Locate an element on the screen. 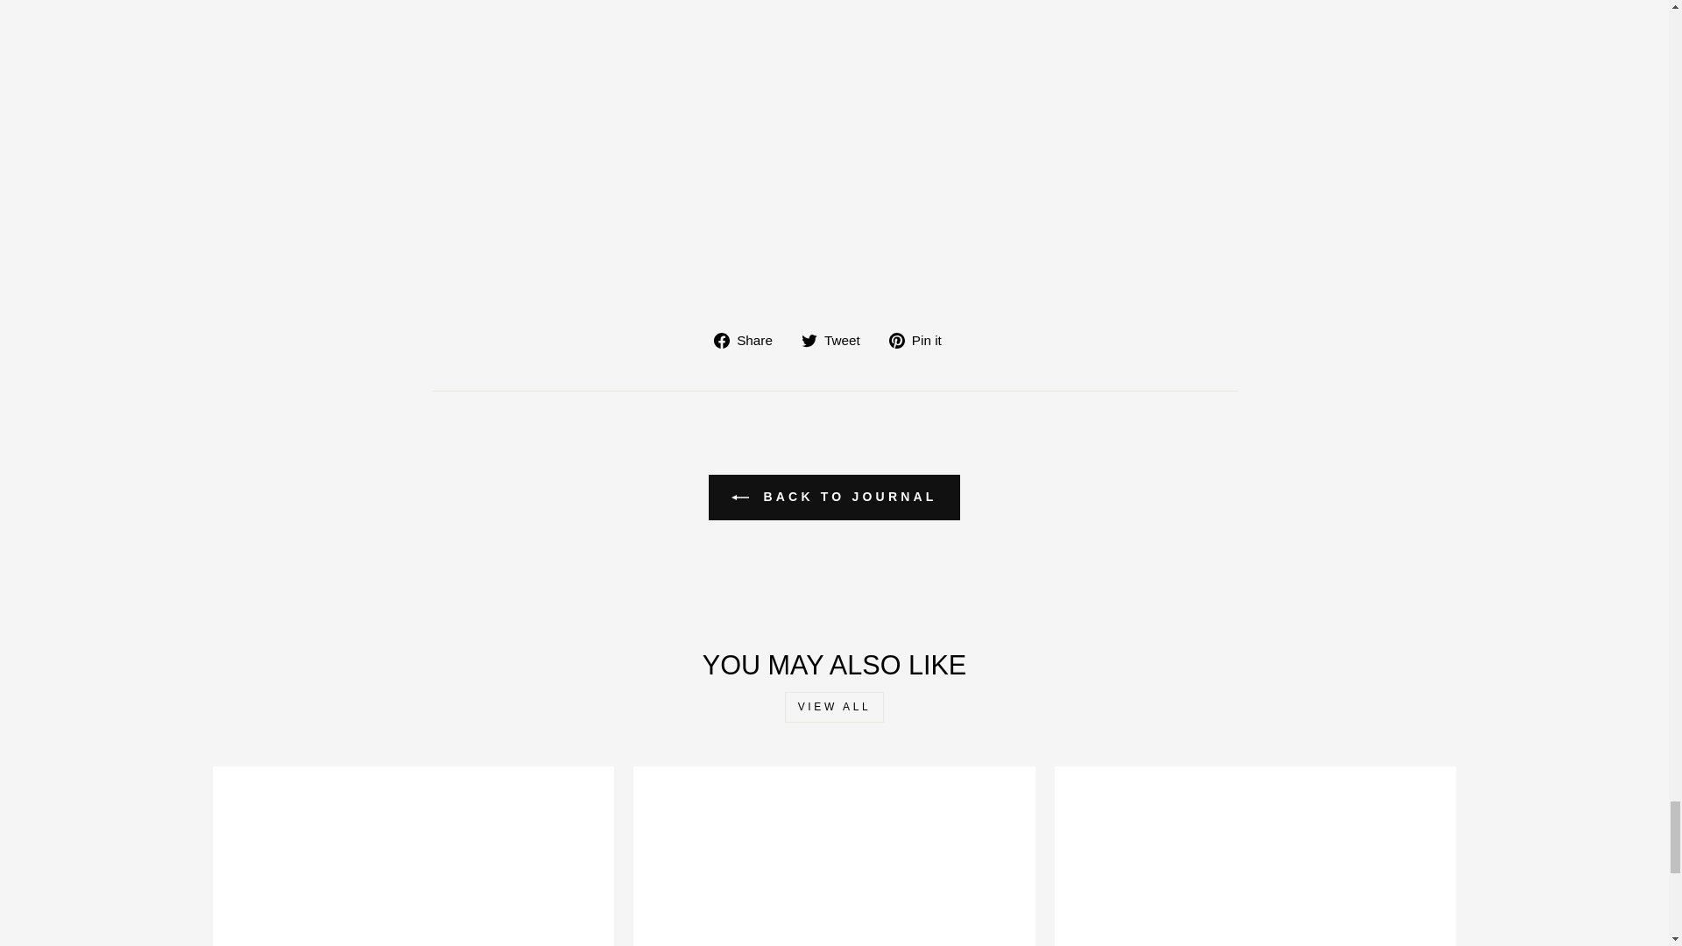 This screenshot has width=1682, height=946. Tweet on Twitter is located at coordinates (837, 340).